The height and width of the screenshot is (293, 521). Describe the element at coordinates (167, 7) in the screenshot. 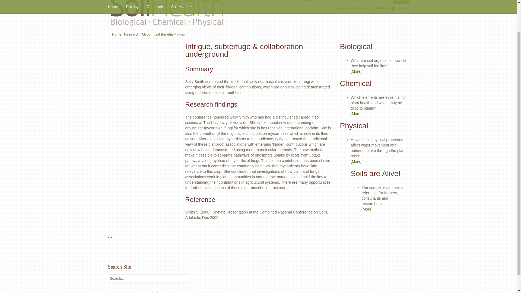

I see `Soil Health - ` at that location.